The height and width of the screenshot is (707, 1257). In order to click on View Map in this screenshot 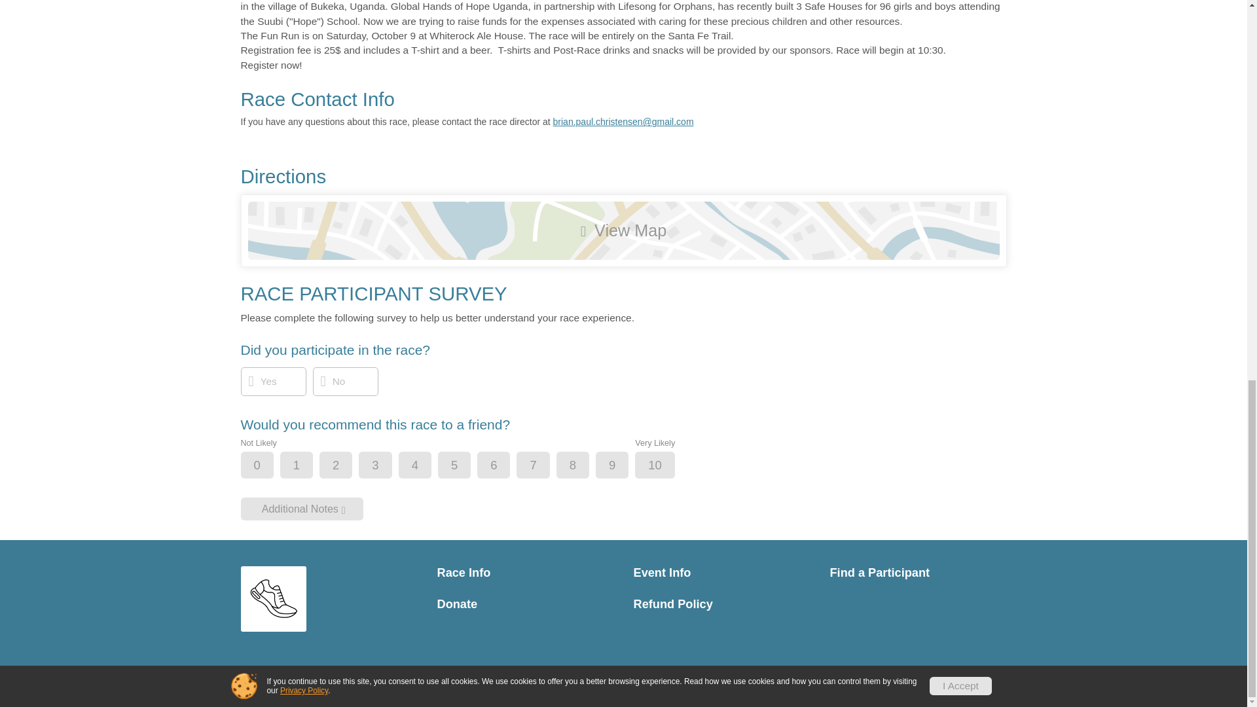, I will do `click(623, 230)`.